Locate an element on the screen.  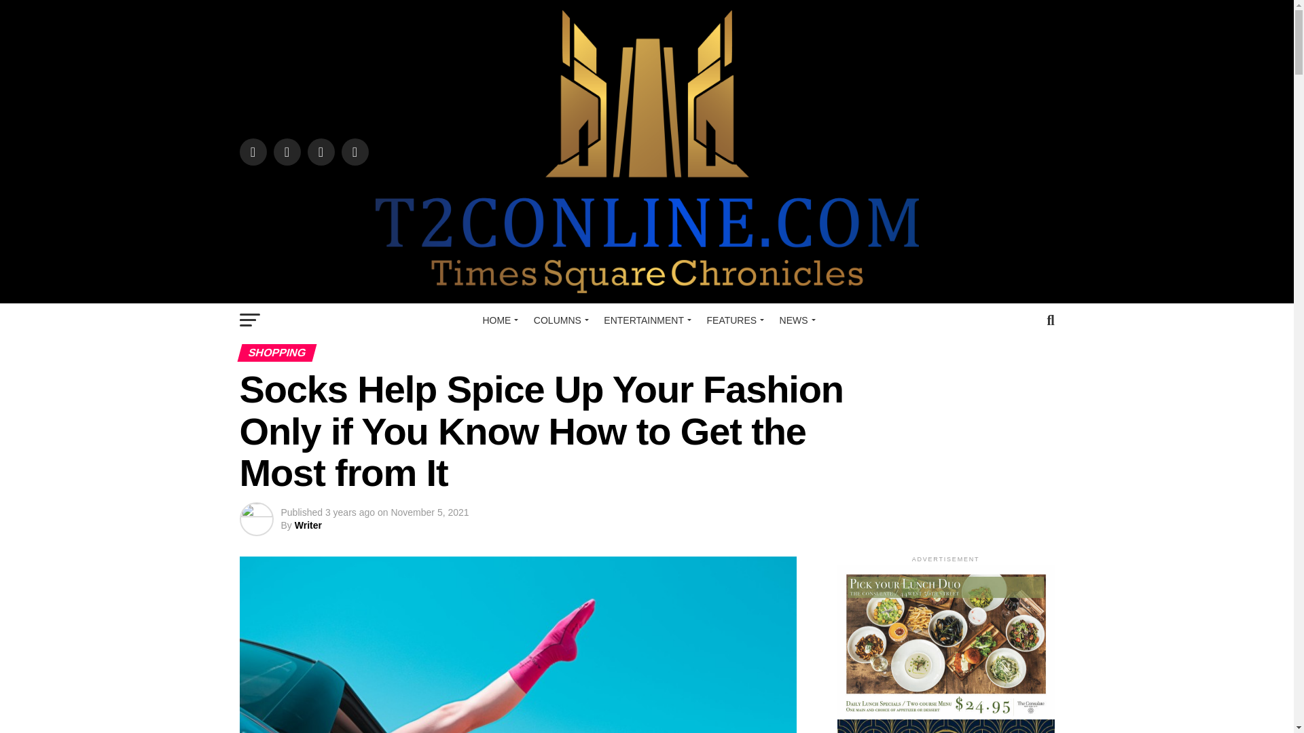
Posts by Writer is located at coordinates (308, 525).